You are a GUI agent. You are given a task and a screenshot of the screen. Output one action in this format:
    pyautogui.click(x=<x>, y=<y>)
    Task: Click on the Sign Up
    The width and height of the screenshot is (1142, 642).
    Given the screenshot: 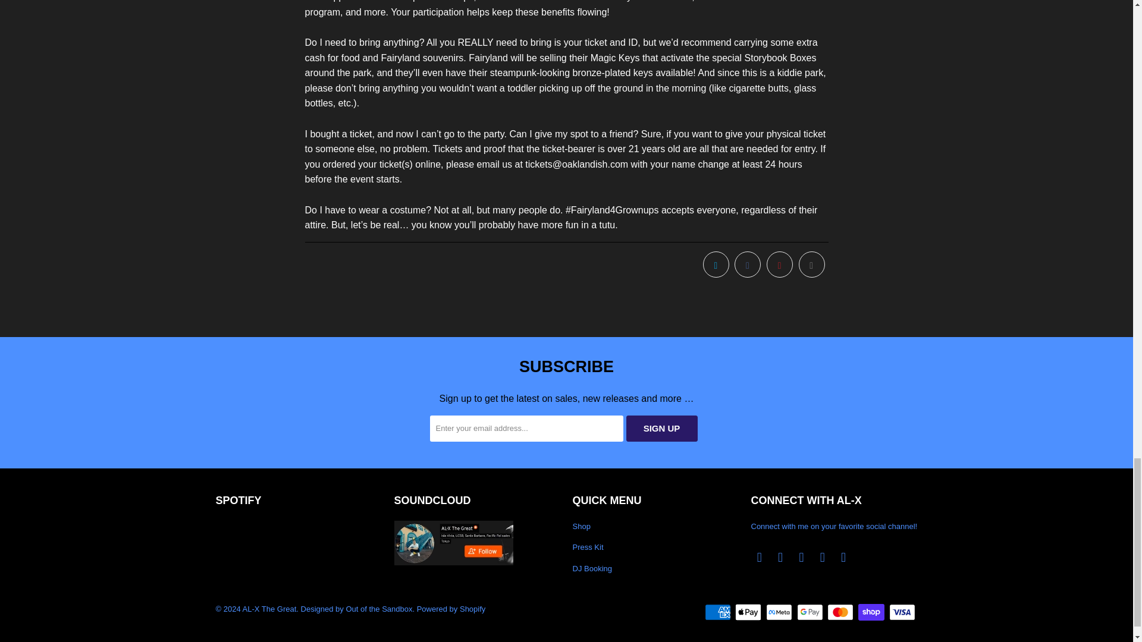 What is the action you would take?
    pyautogui.click(x=661, y=428)
    